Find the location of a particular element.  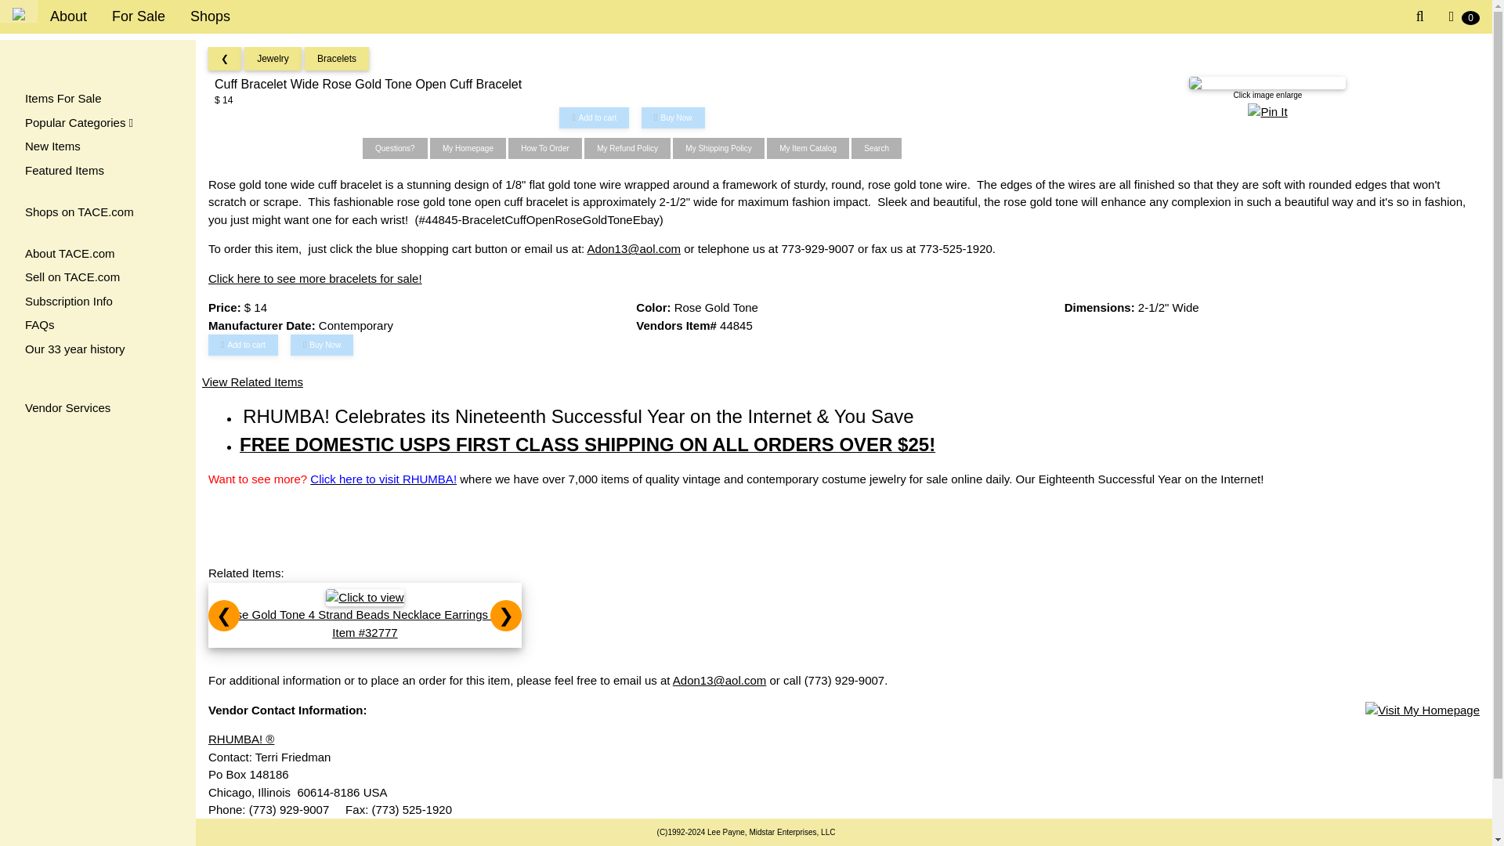

Shops on TACE.com is located at coordinates (97, 212).